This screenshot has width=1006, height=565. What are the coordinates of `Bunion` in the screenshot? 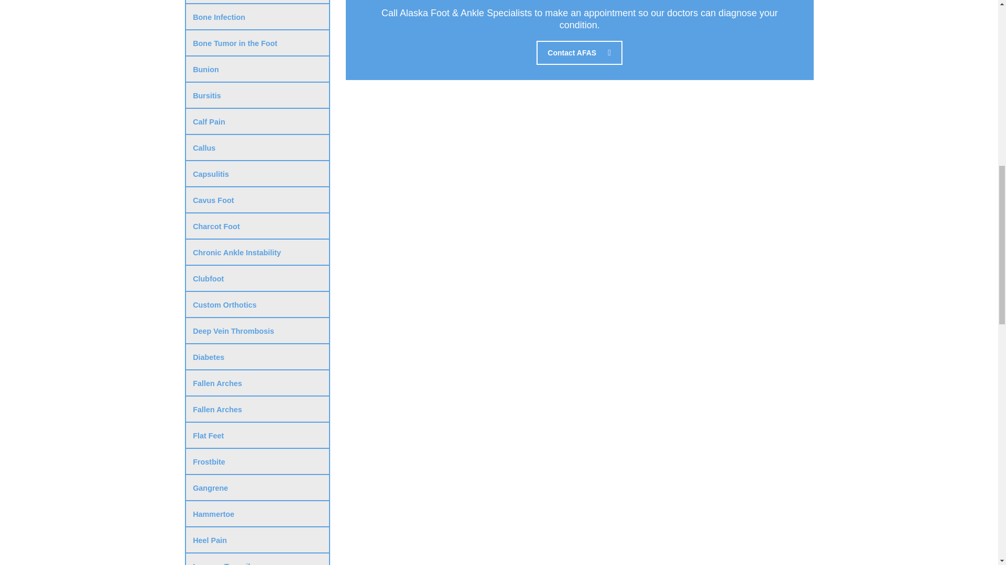 It's located at (257, 69).